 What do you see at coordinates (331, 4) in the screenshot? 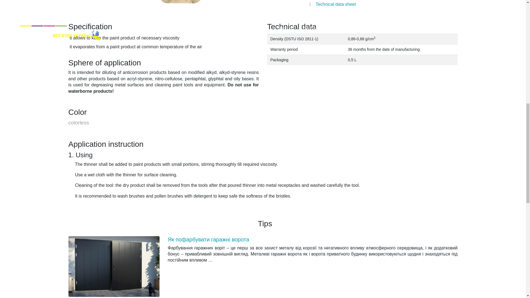
I see `Technical data sheet` at bounding box center [331, 4].